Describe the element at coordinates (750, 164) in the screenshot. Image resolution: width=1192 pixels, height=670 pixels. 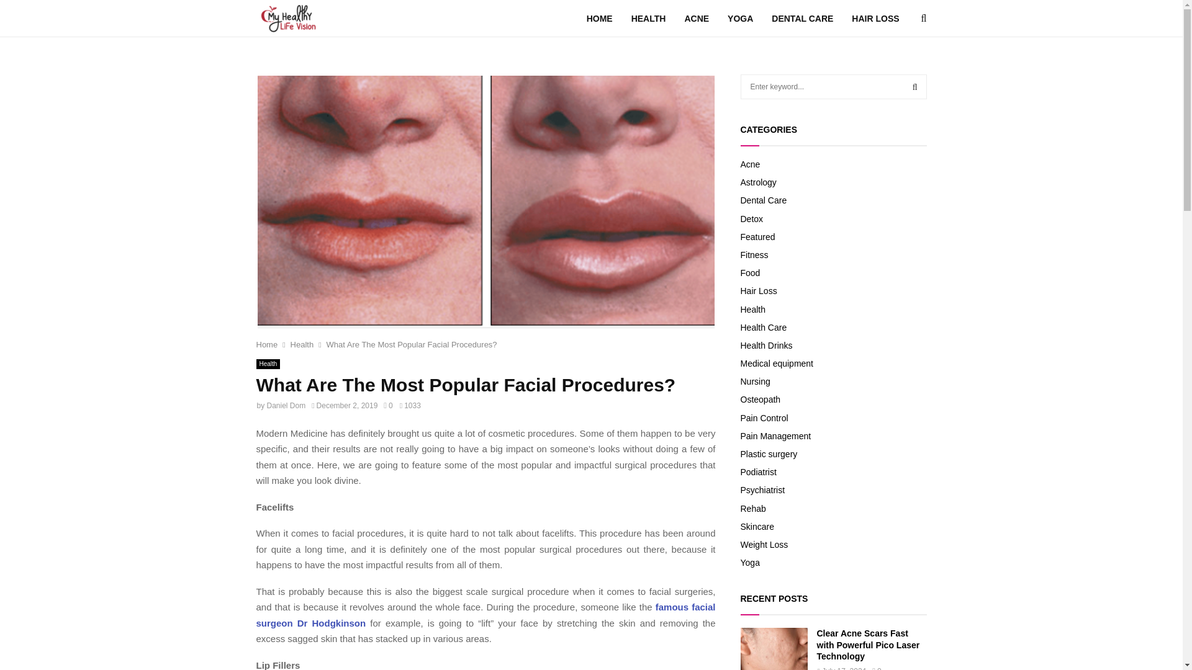
I see `Acne` at that location.